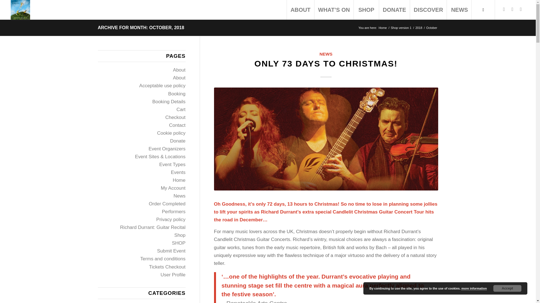  I want to click on SHOP, so click(366, 10).